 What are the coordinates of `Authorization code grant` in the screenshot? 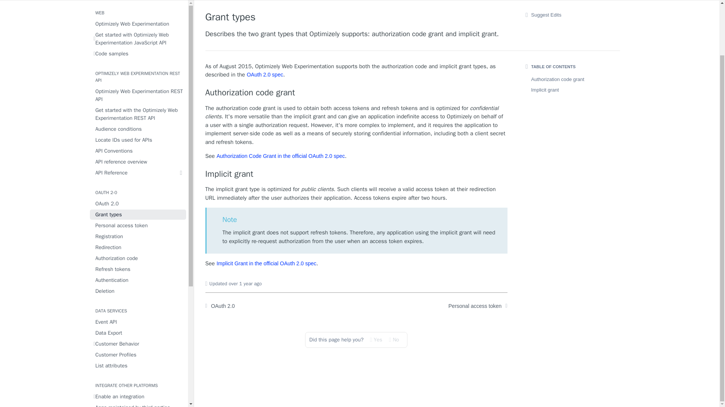 It's located at (356, 93).